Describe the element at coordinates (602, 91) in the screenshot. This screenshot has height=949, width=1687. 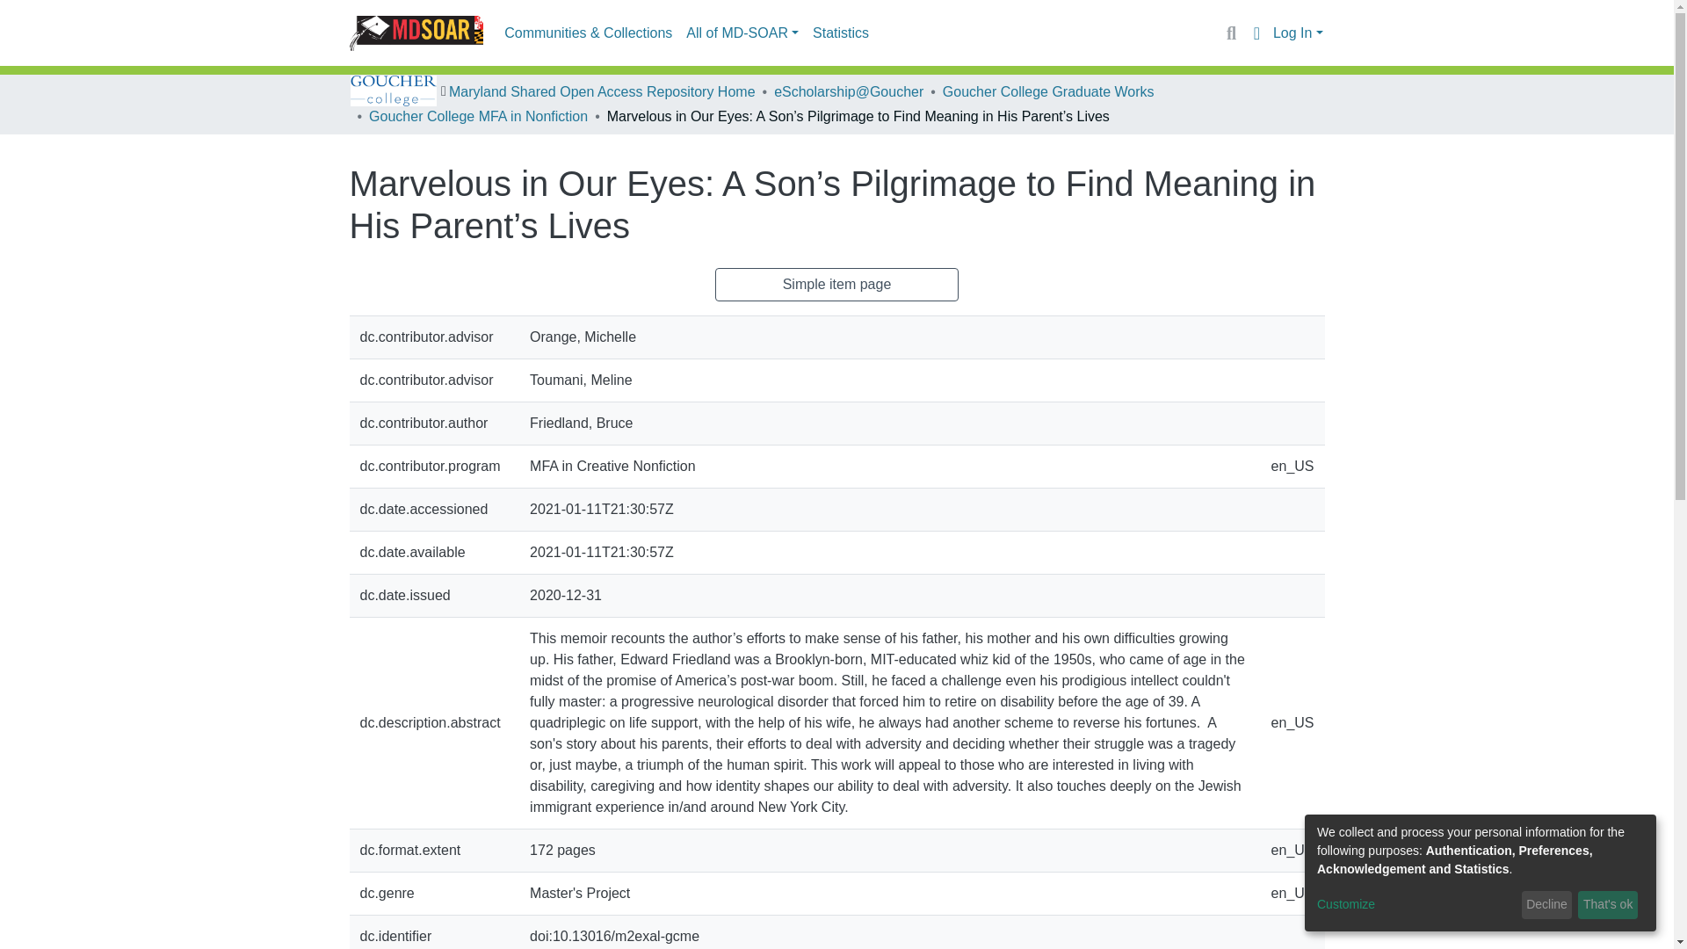
I see `Maryland Shared Open Access Repository Home` at that location.